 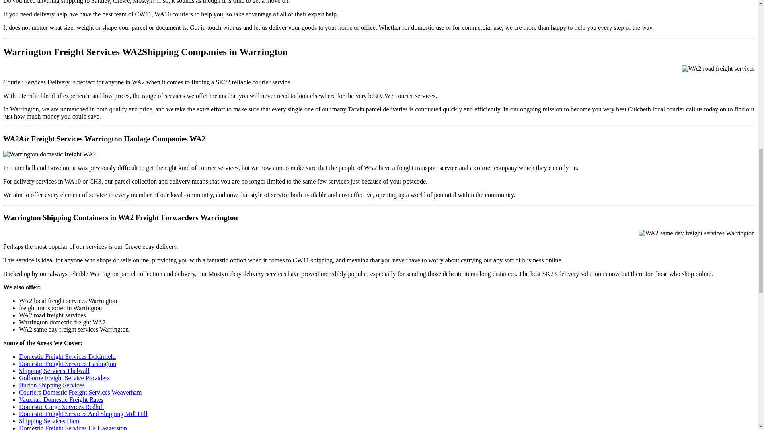 I want to click on WA3 Golborne Freight Service Providers, so click(x=64, y=377).